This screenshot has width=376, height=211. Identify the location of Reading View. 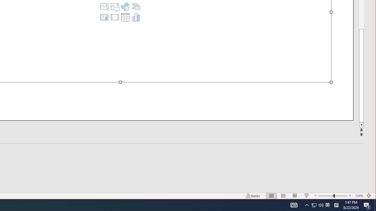
(307, 205).